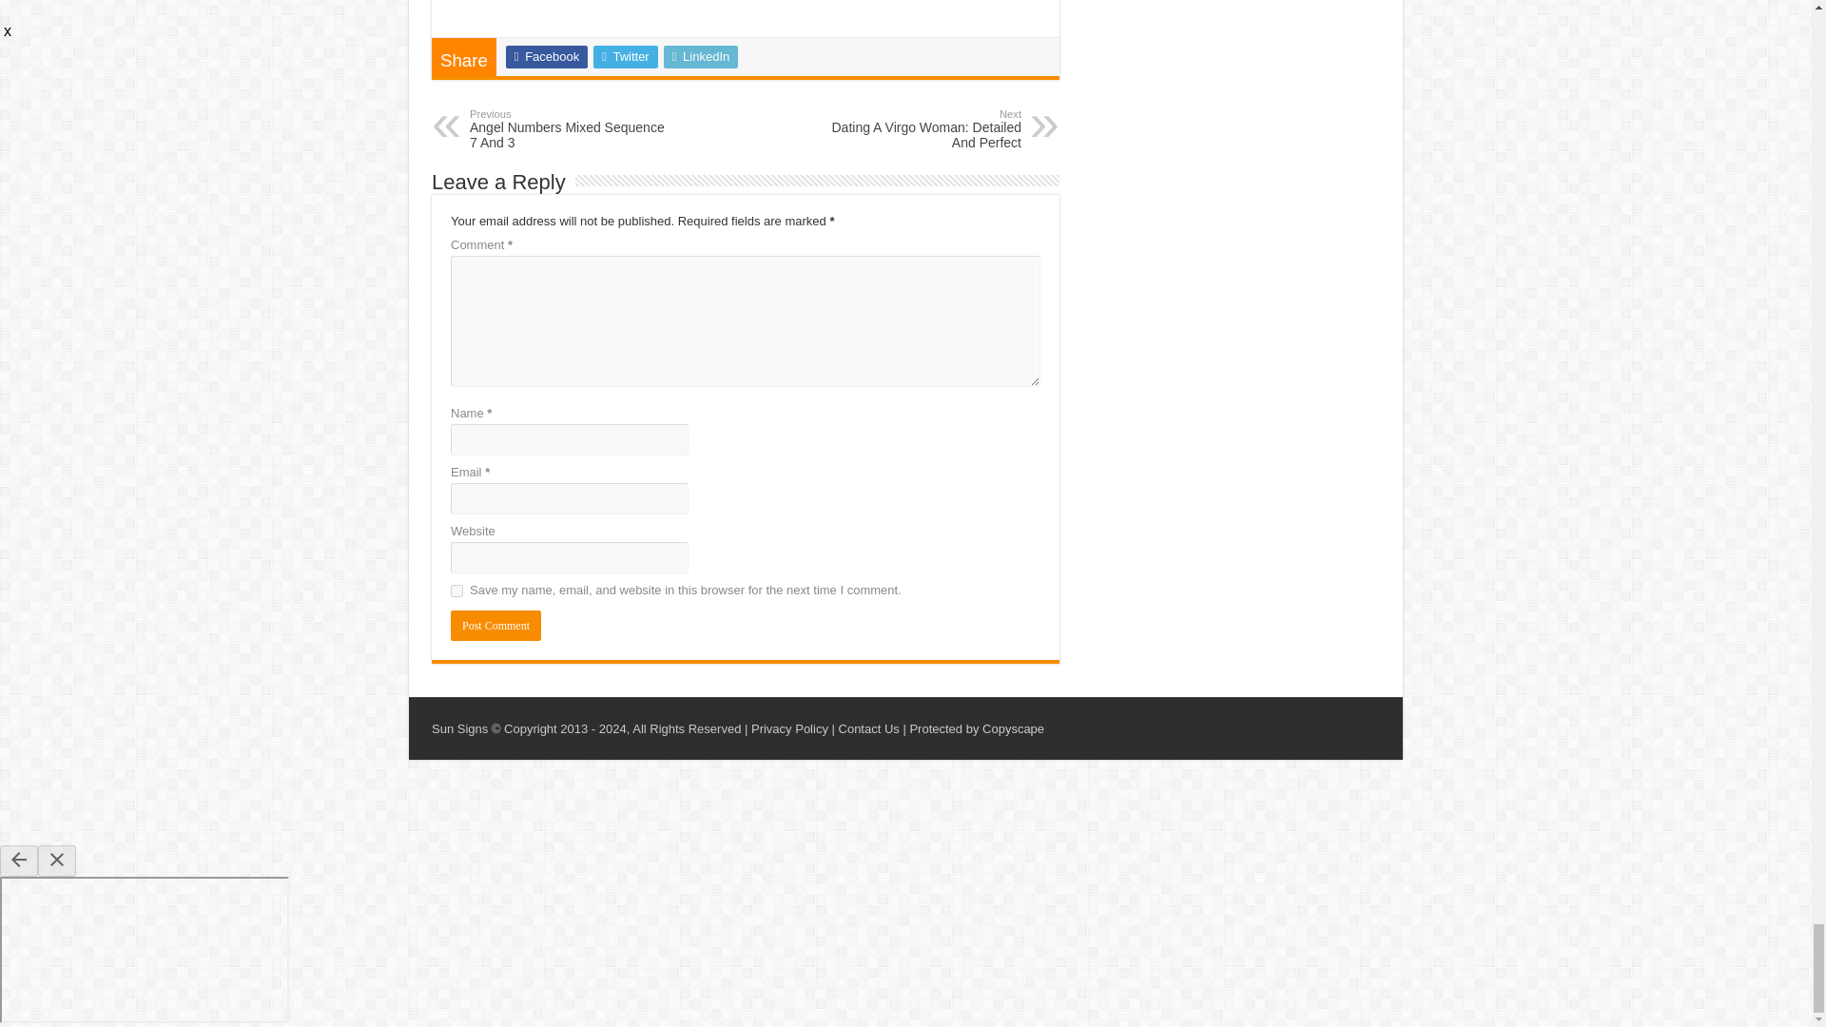 Image resolution: width=1826 pixels, height=1027 pixels. What do you see at coordinates (456, 590) in the screenshot?
I see `yes` at bounding box center [456, 590].